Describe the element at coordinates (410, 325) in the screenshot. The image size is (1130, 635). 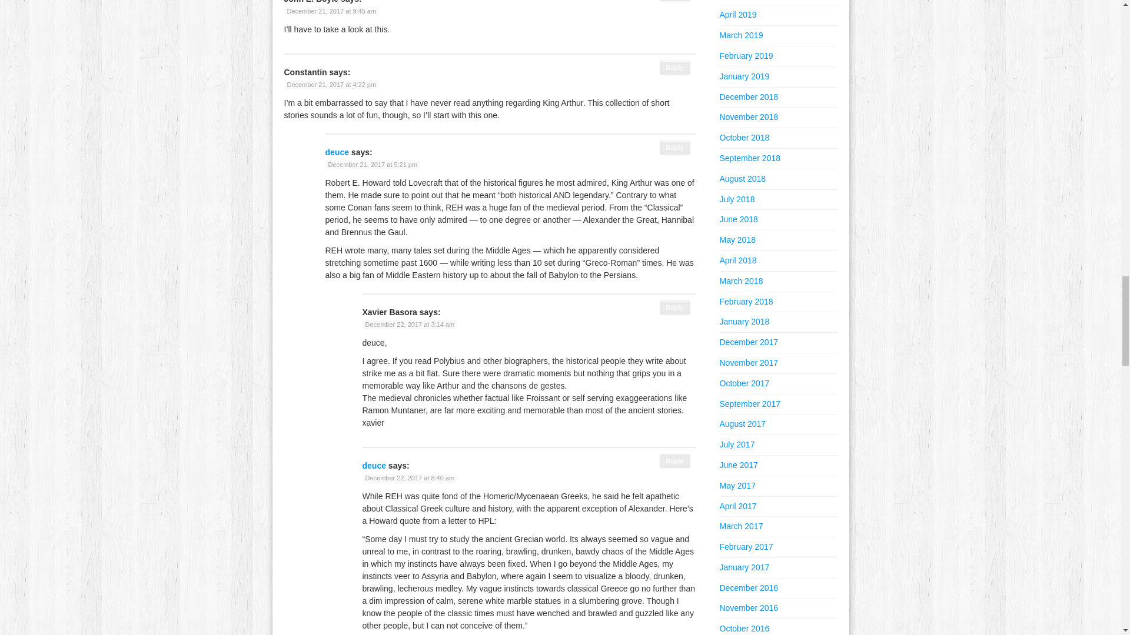
I see `December 22, 2017 at 3:14 am` at that location.